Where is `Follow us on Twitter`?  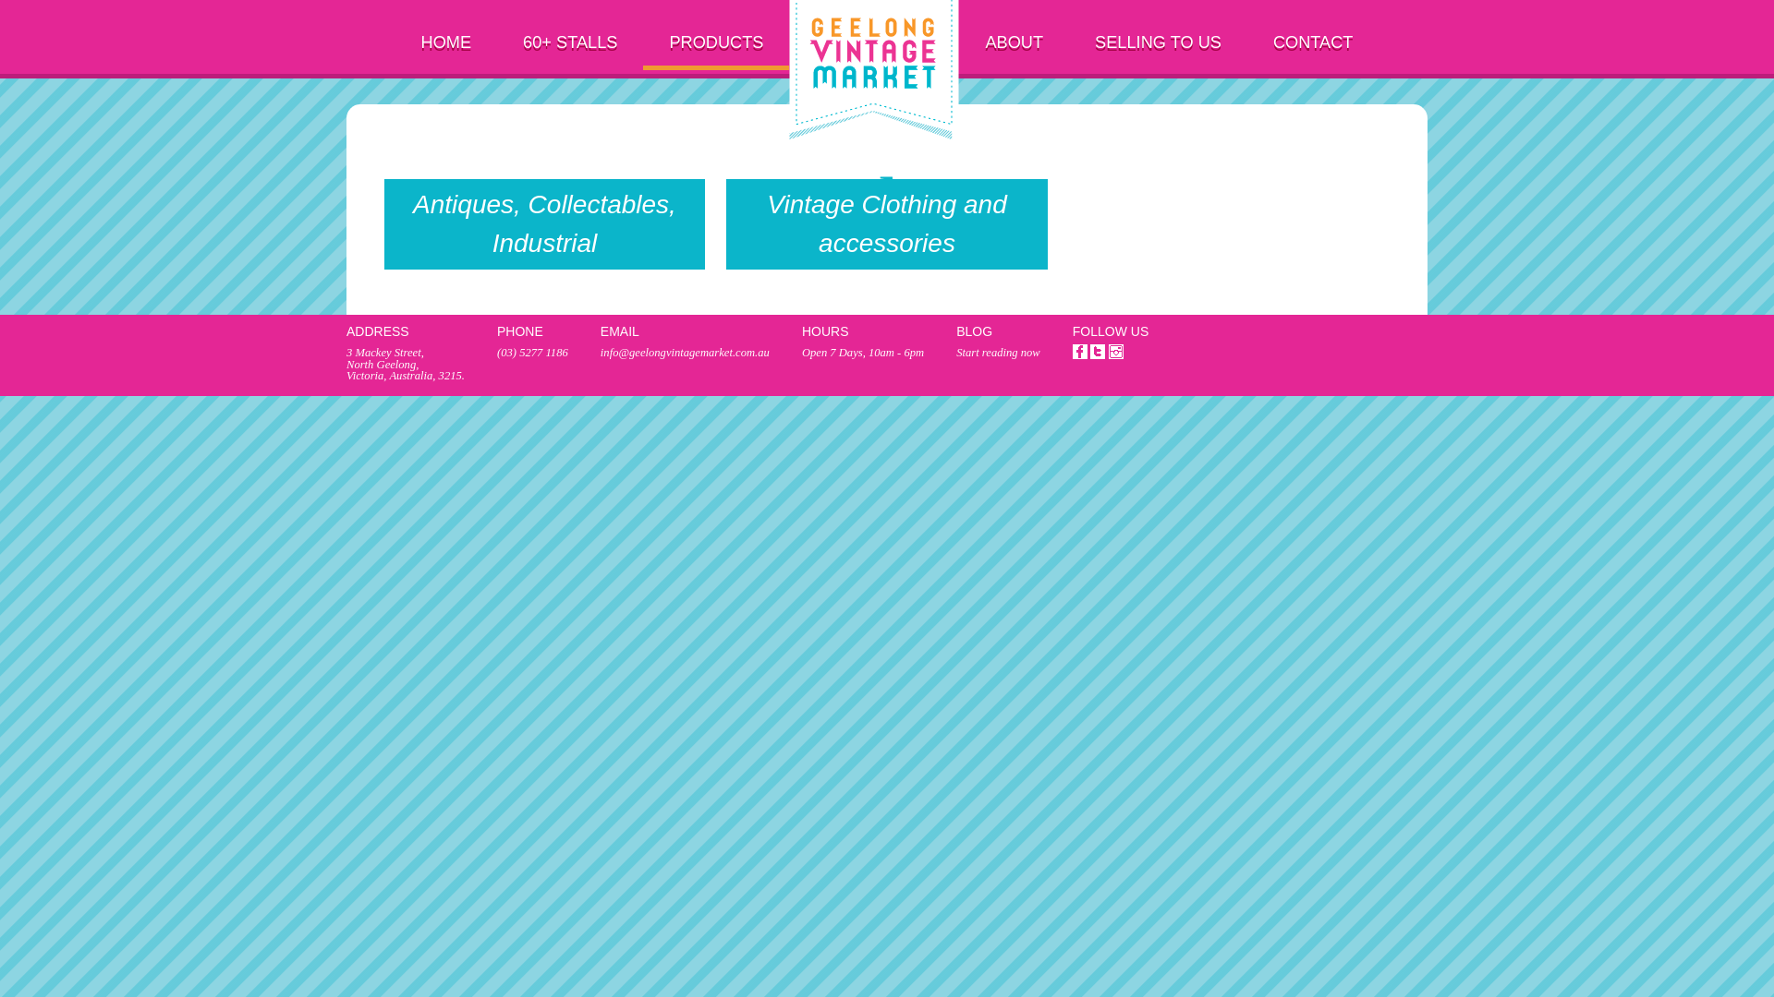 Follow us on Twitter is located at coordinates (1098, 345).